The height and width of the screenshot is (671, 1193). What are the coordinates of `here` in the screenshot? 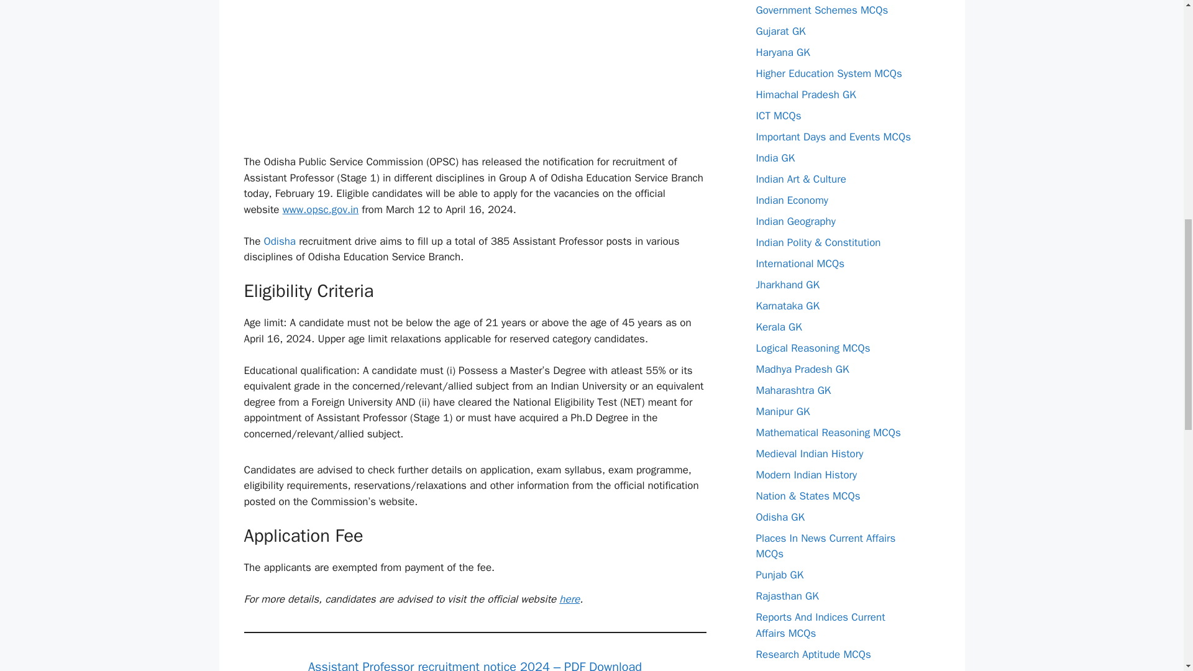 It's located at (569, 599).